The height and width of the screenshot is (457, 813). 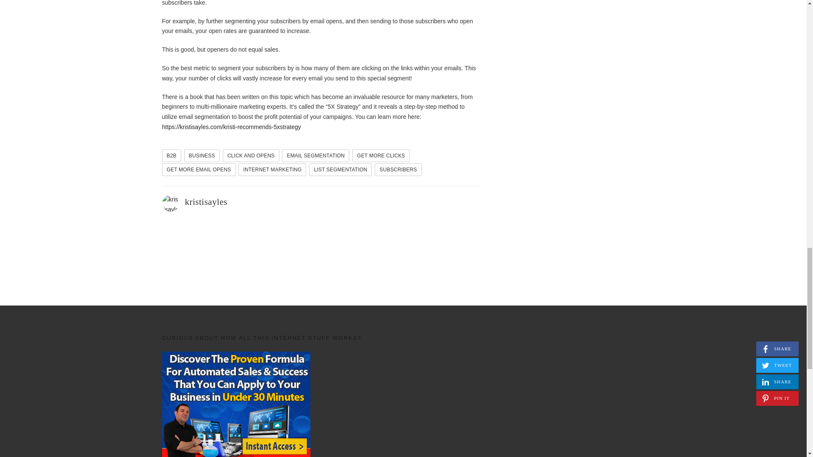 I want to click on LIST SEGMENTATION, so click(x=340, y=169).